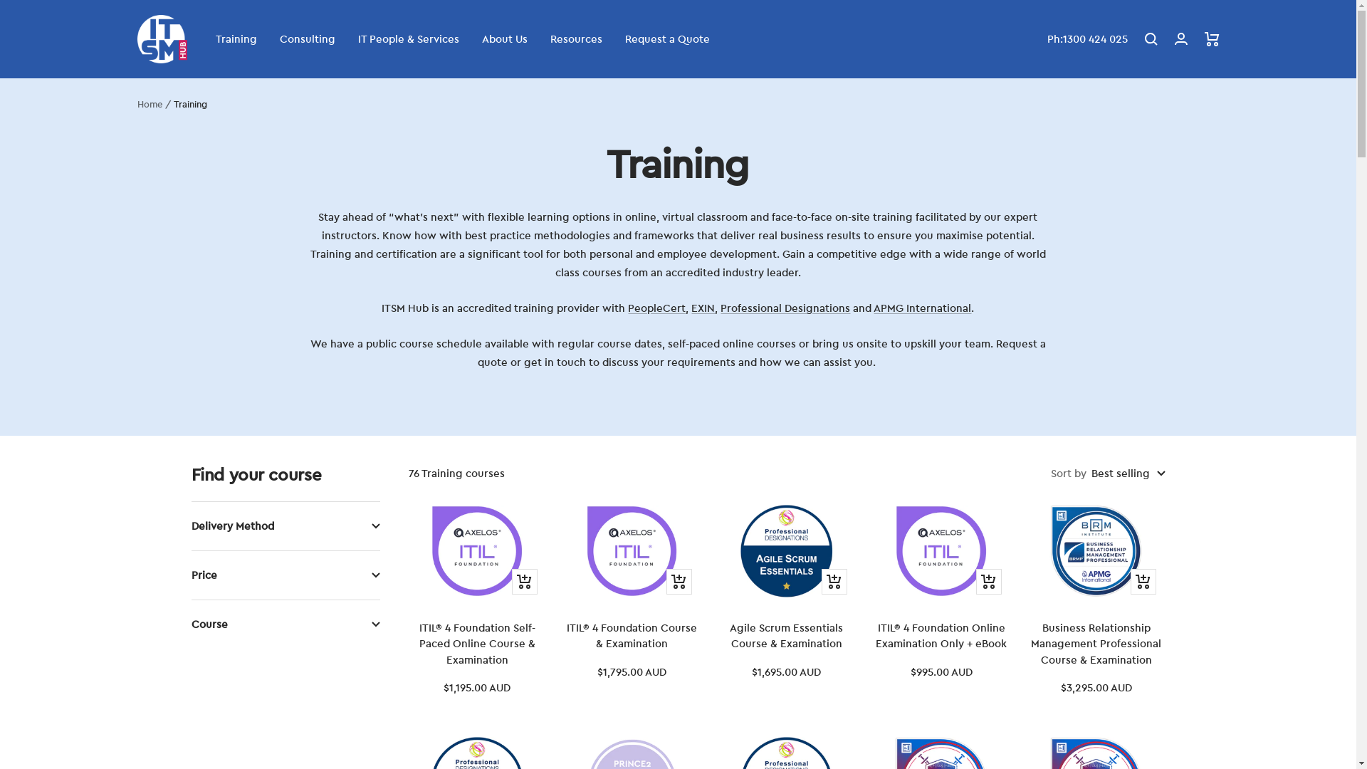  Describe the element at coordinates (408, 39) in the screenshot. I see `IT People & Services` at that location.